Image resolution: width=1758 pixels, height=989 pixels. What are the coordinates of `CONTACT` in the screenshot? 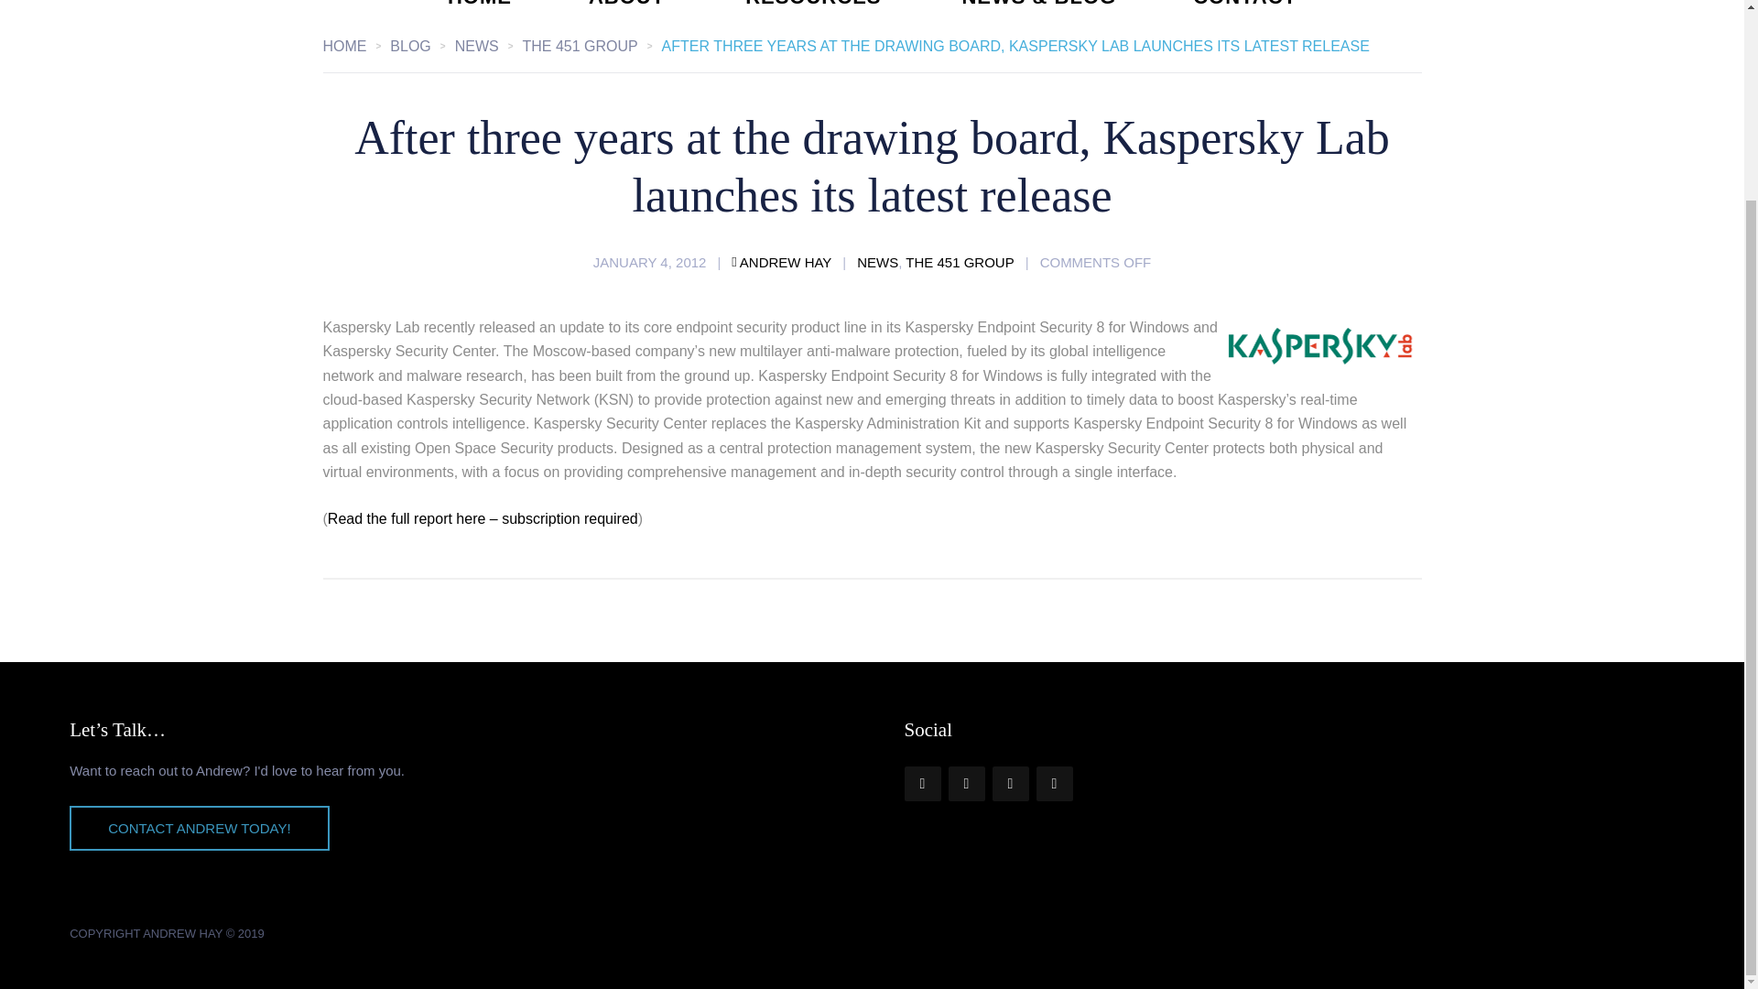 It's located at (1244, 4).